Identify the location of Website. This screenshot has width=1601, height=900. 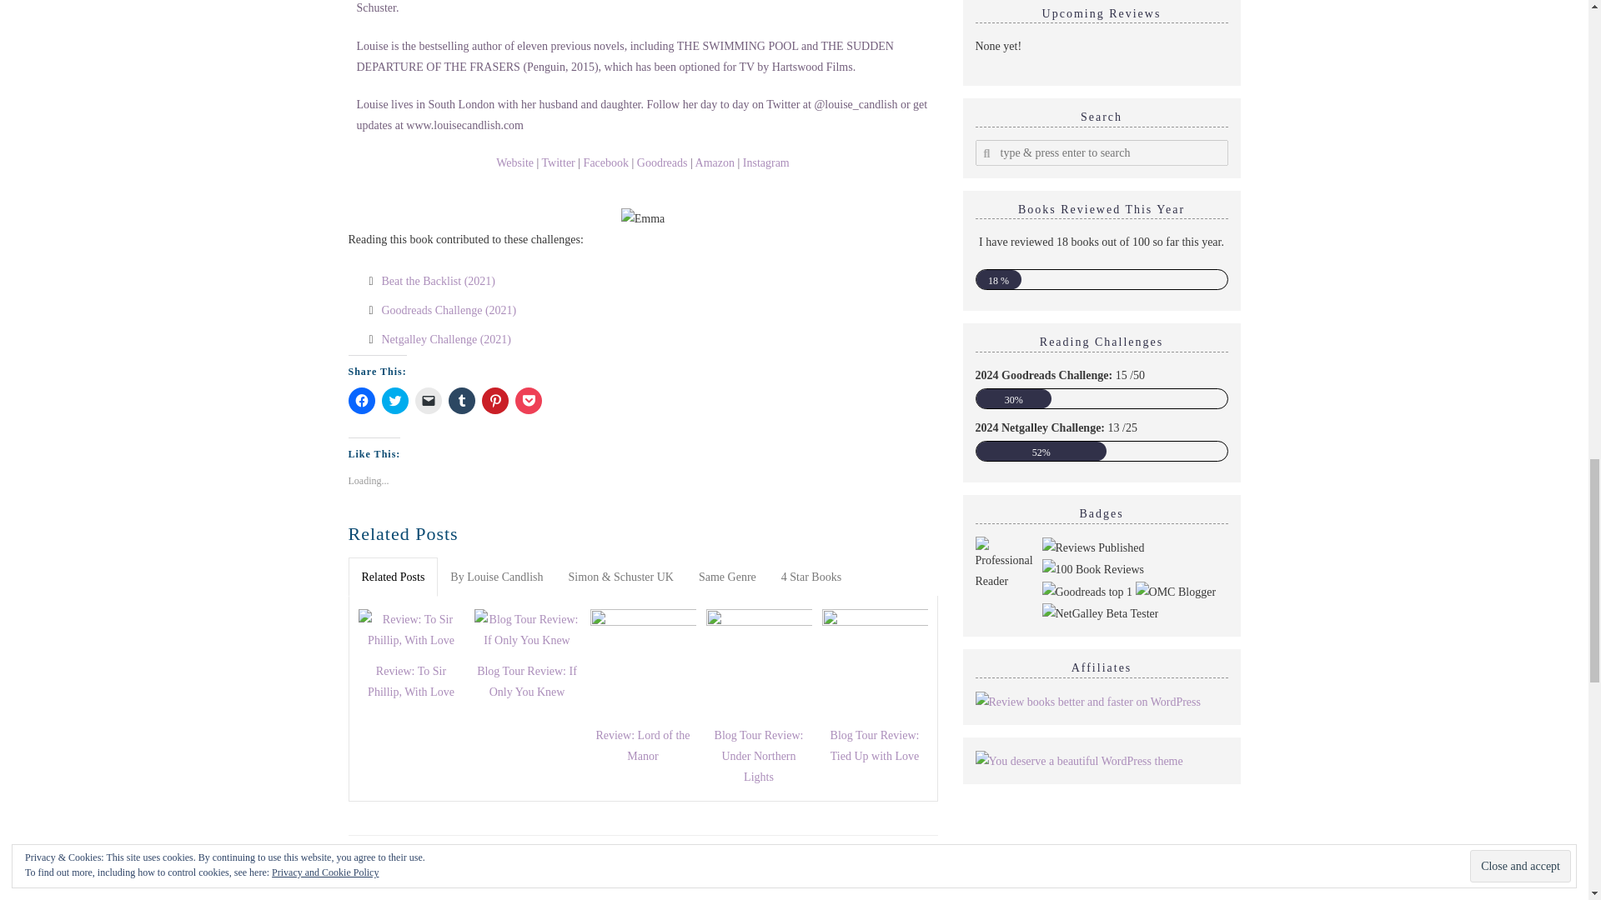
(514, 162).